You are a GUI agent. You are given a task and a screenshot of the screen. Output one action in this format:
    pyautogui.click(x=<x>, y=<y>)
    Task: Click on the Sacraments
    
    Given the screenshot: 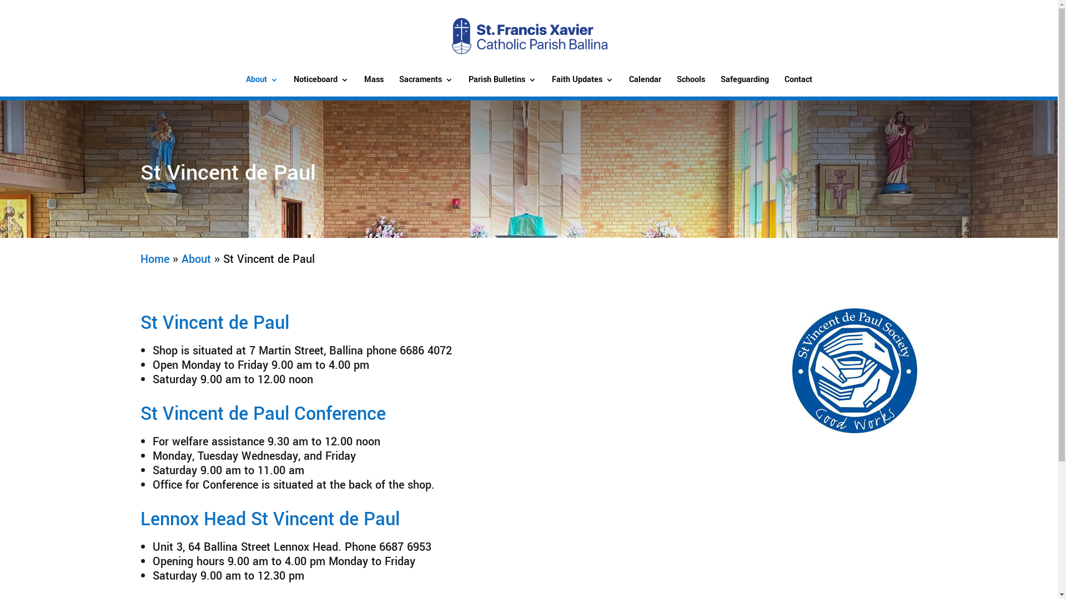 What is the action you would take?
    pyautogui.click(x=425, y=87)
    